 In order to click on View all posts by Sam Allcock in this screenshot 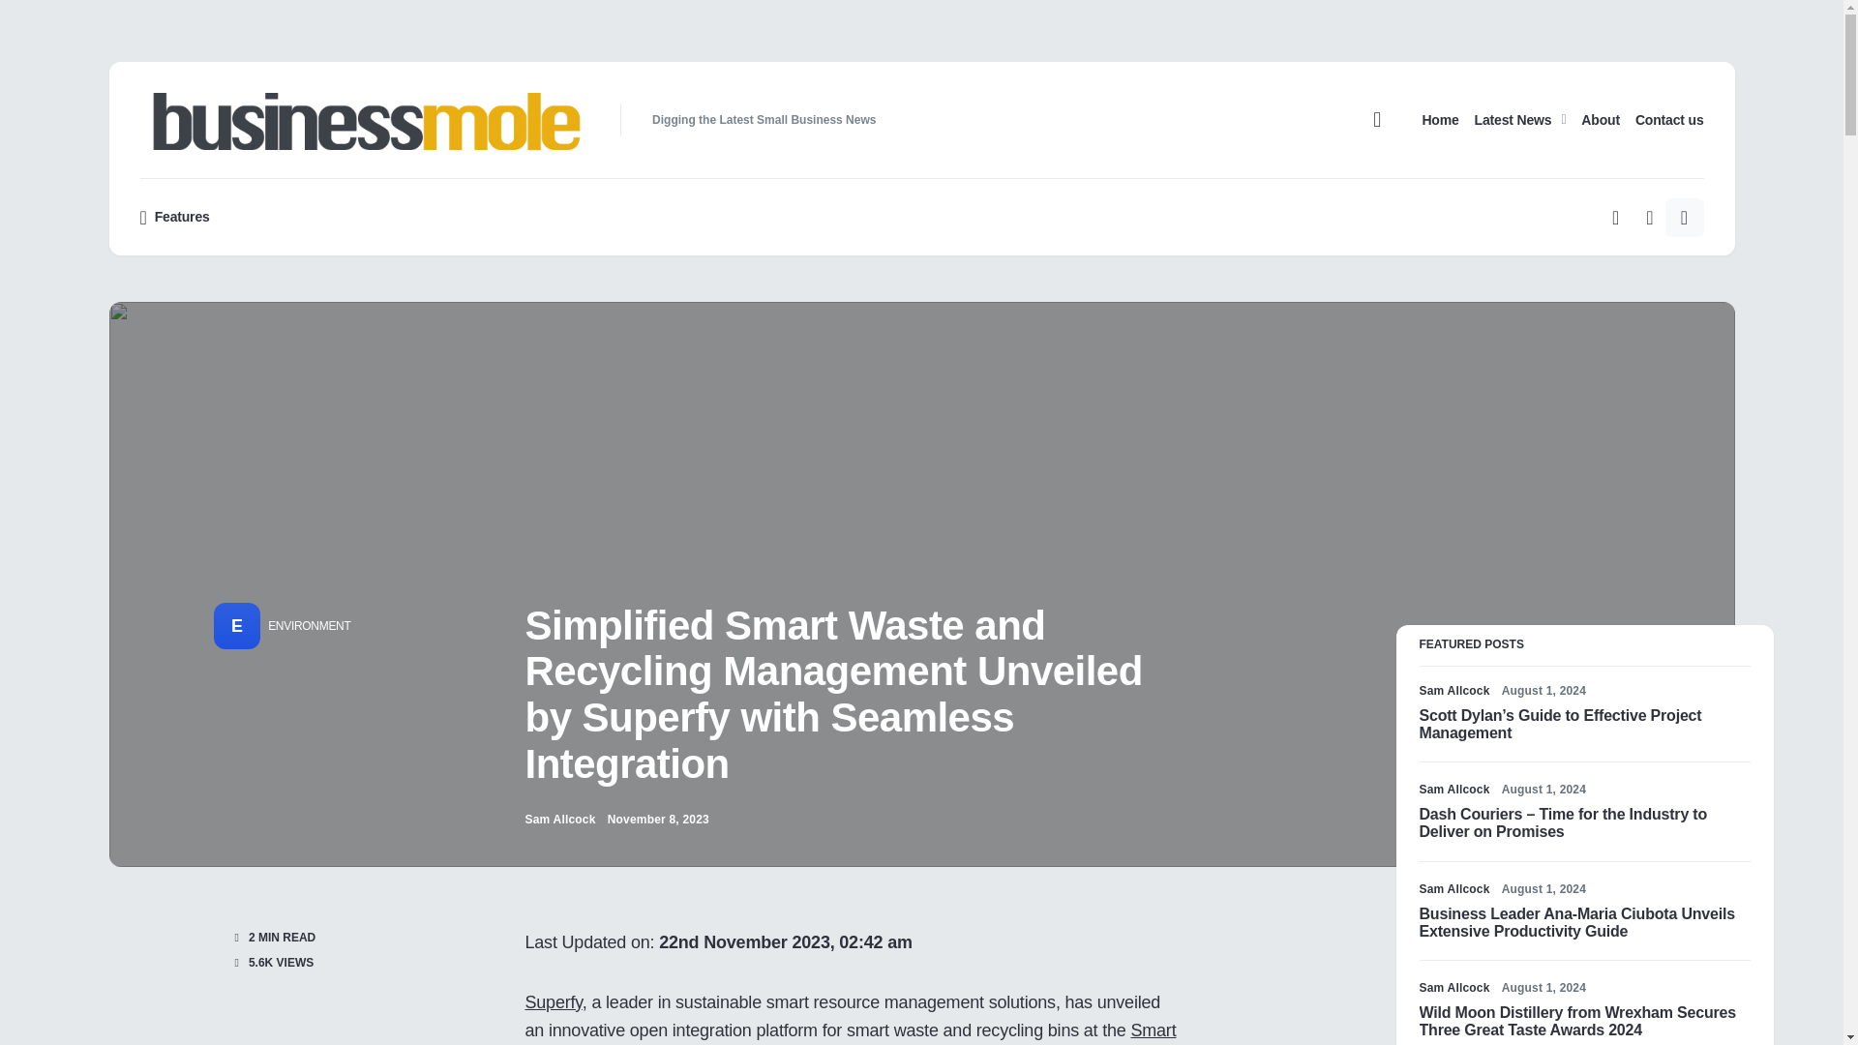, I will do `click(1453, 987)`.